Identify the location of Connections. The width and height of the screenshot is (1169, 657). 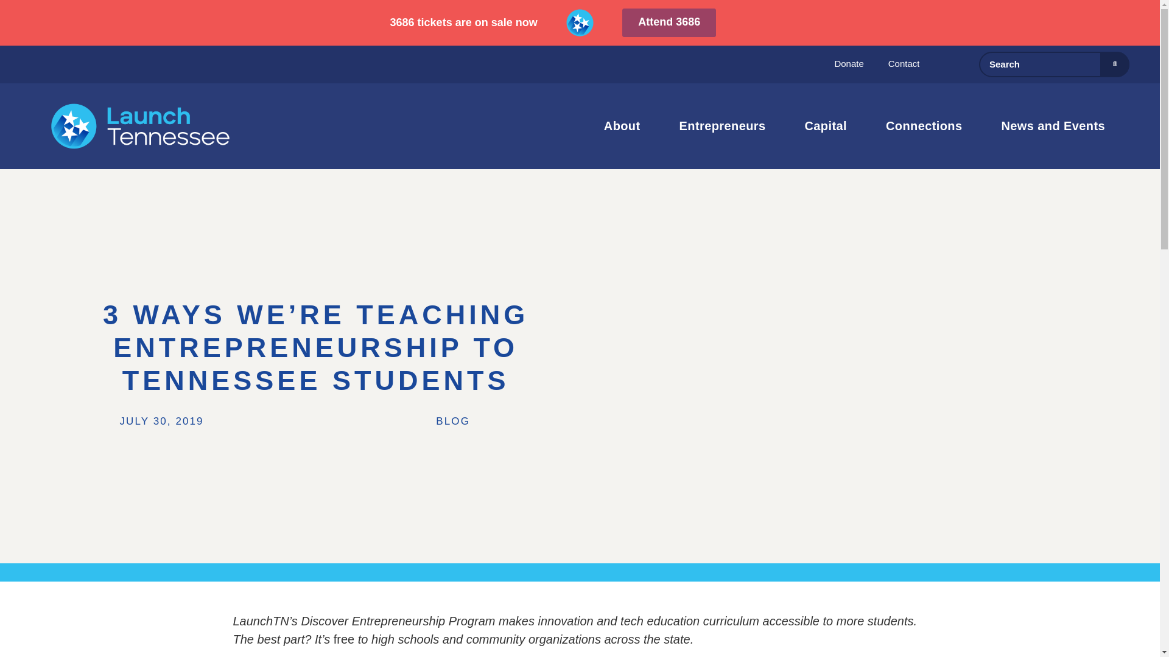
(927, 125).